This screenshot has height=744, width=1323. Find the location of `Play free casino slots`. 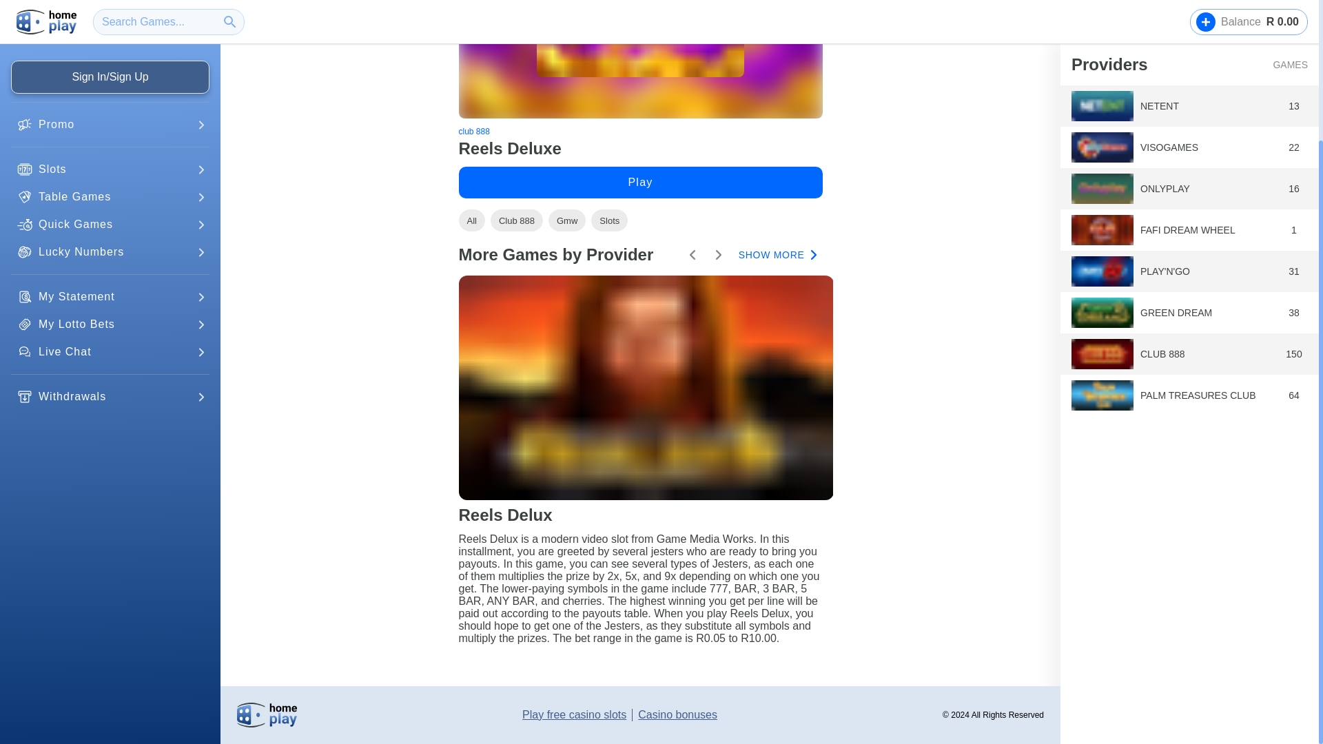

Play free casino slots is located at coordinates (574, 715).